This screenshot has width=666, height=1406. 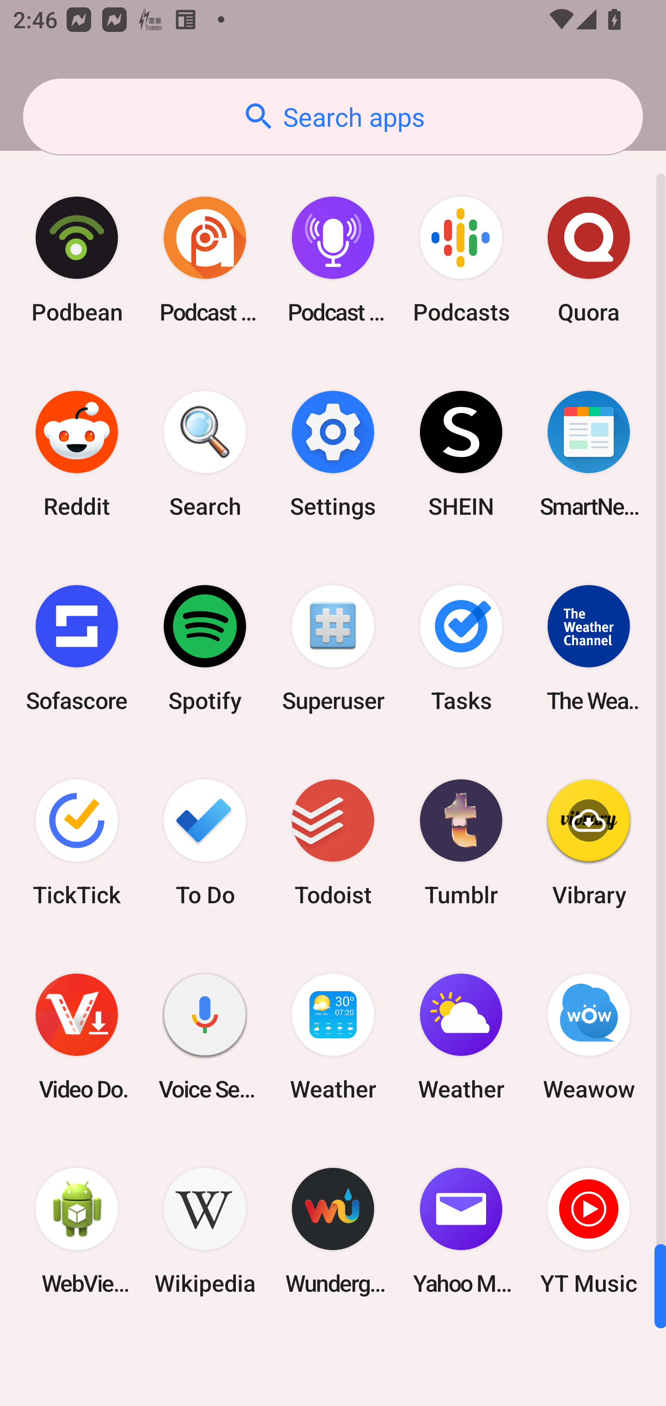 I want to click on Wunderground, so click(x=333, y=1231).